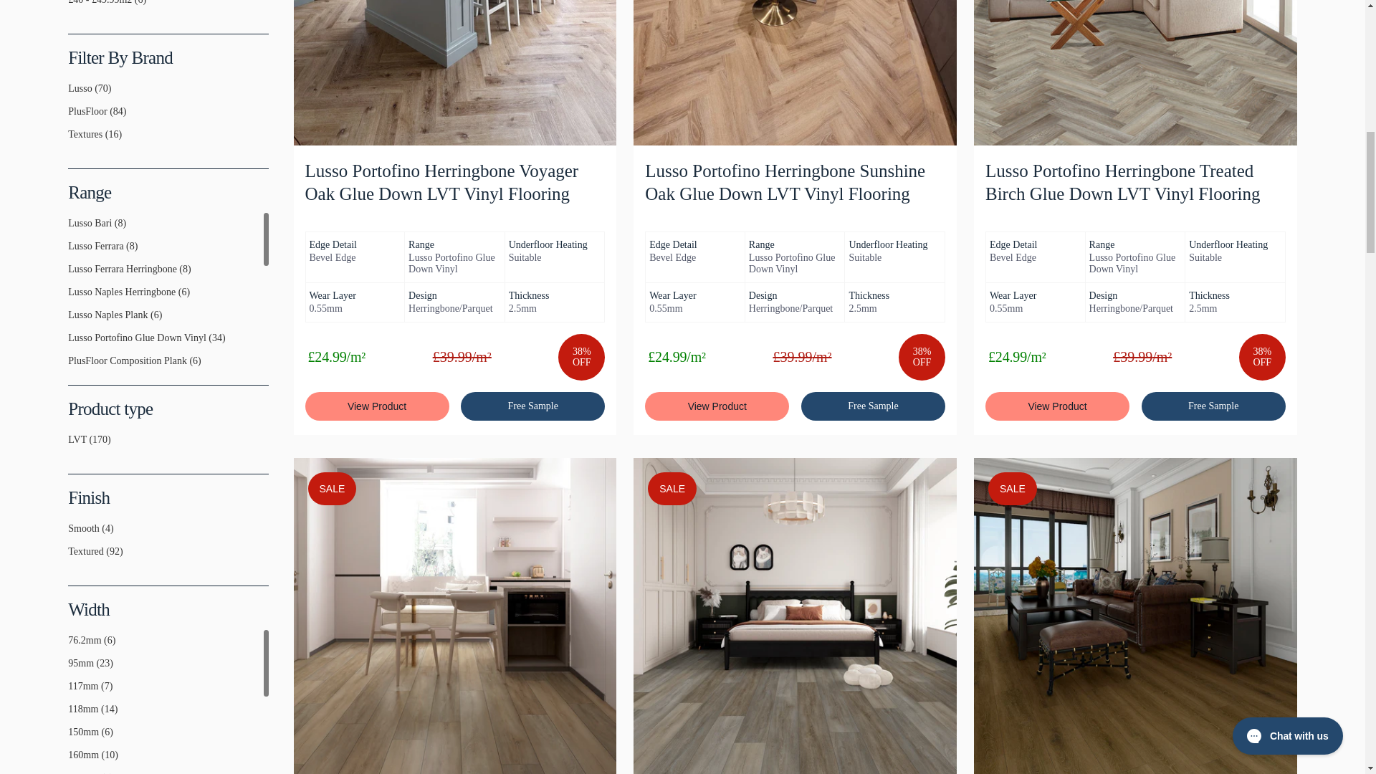 This screenshot has width=1376, height=774. Describe the element at coordinates (73, 229) in the screenshot. I see `Lusso Bari` at that location.